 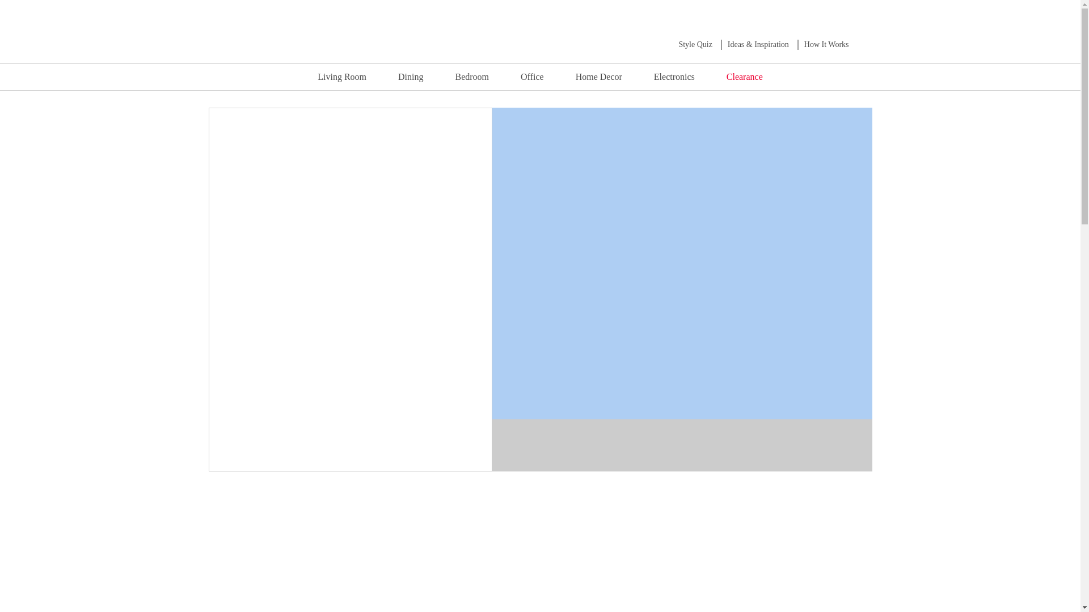 I want to click on Clearance, so click(x=744, y=76).